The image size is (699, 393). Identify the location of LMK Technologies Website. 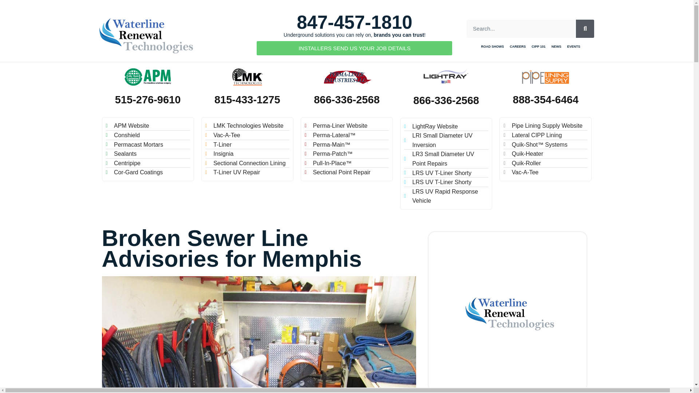
(247, 126).